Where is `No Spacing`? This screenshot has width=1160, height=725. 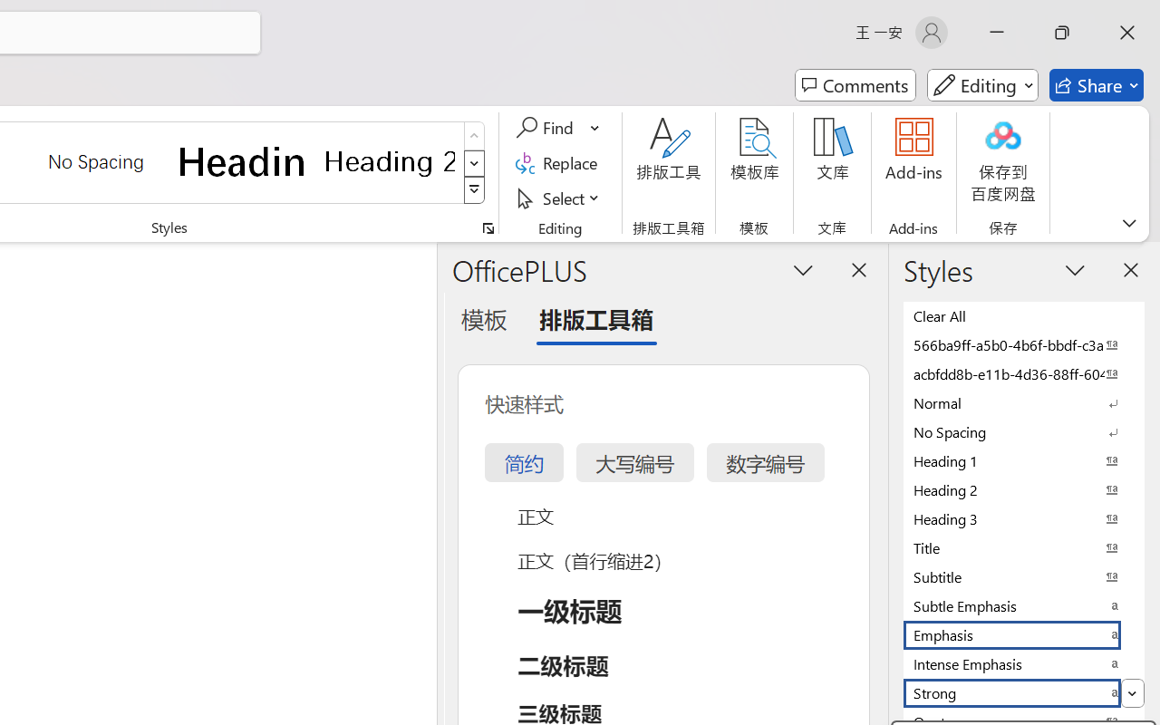 No Spacing is located at coordinates (1024, 431).